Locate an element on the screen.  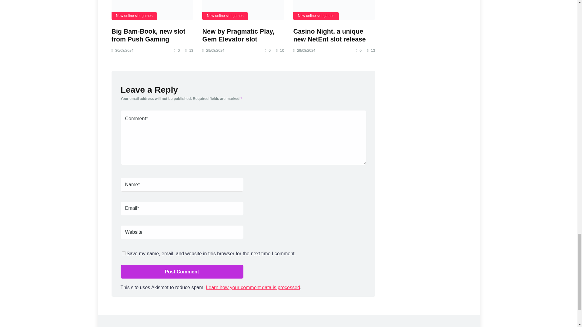
New online slot games is located at coordinates (134, 16).